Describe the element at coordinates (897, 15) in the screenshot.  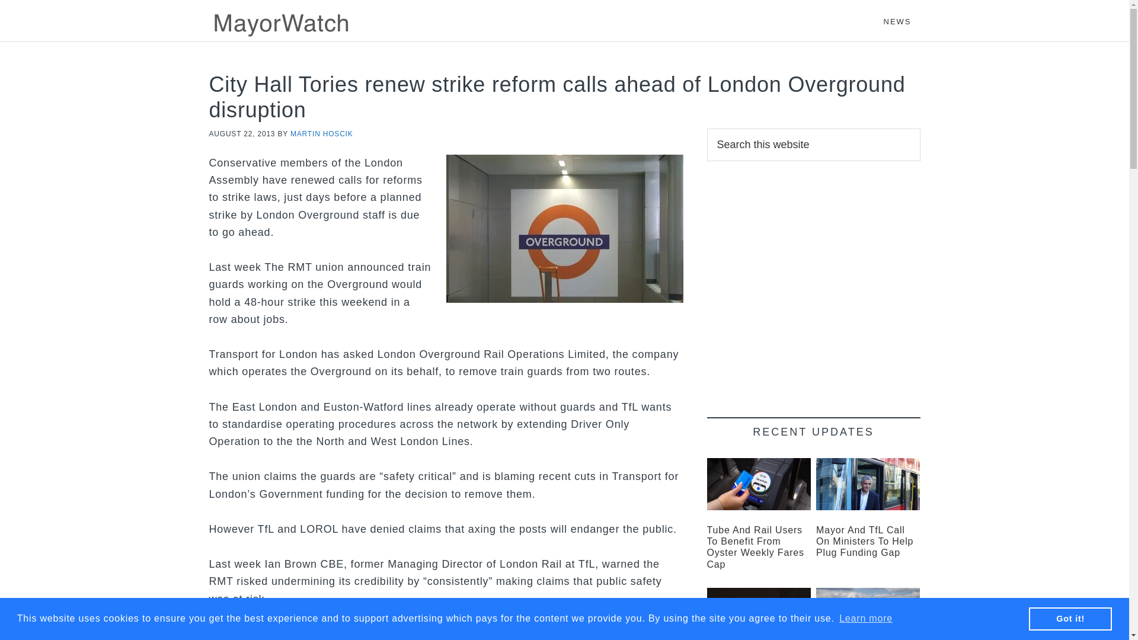
I see `NEWS` at that location.